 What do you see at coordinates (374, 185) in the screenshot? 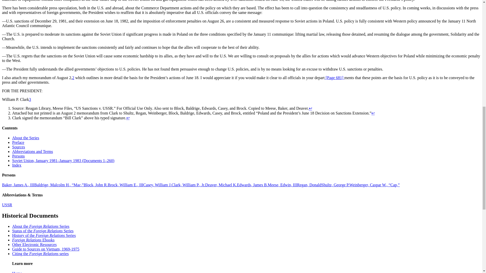
I see `Secretary of Defense from January 21, 1981` at bounding box center [374, 185].